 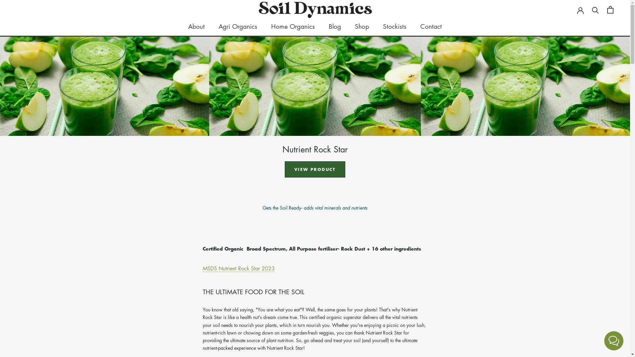 I want to click on Stockists
Stockists, so click(x=395, y=26).